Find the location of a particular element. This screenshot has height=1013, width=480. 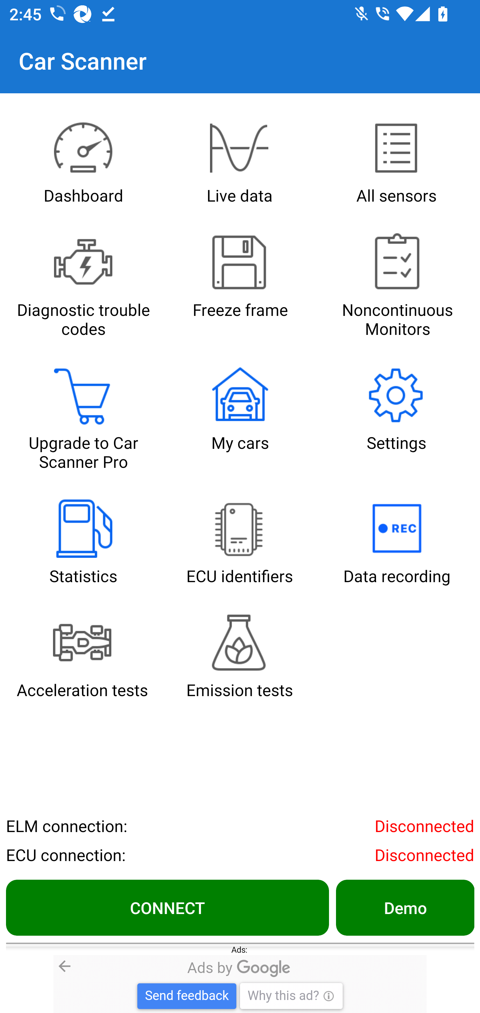

CONNECT is located at coordinates (167, 907).